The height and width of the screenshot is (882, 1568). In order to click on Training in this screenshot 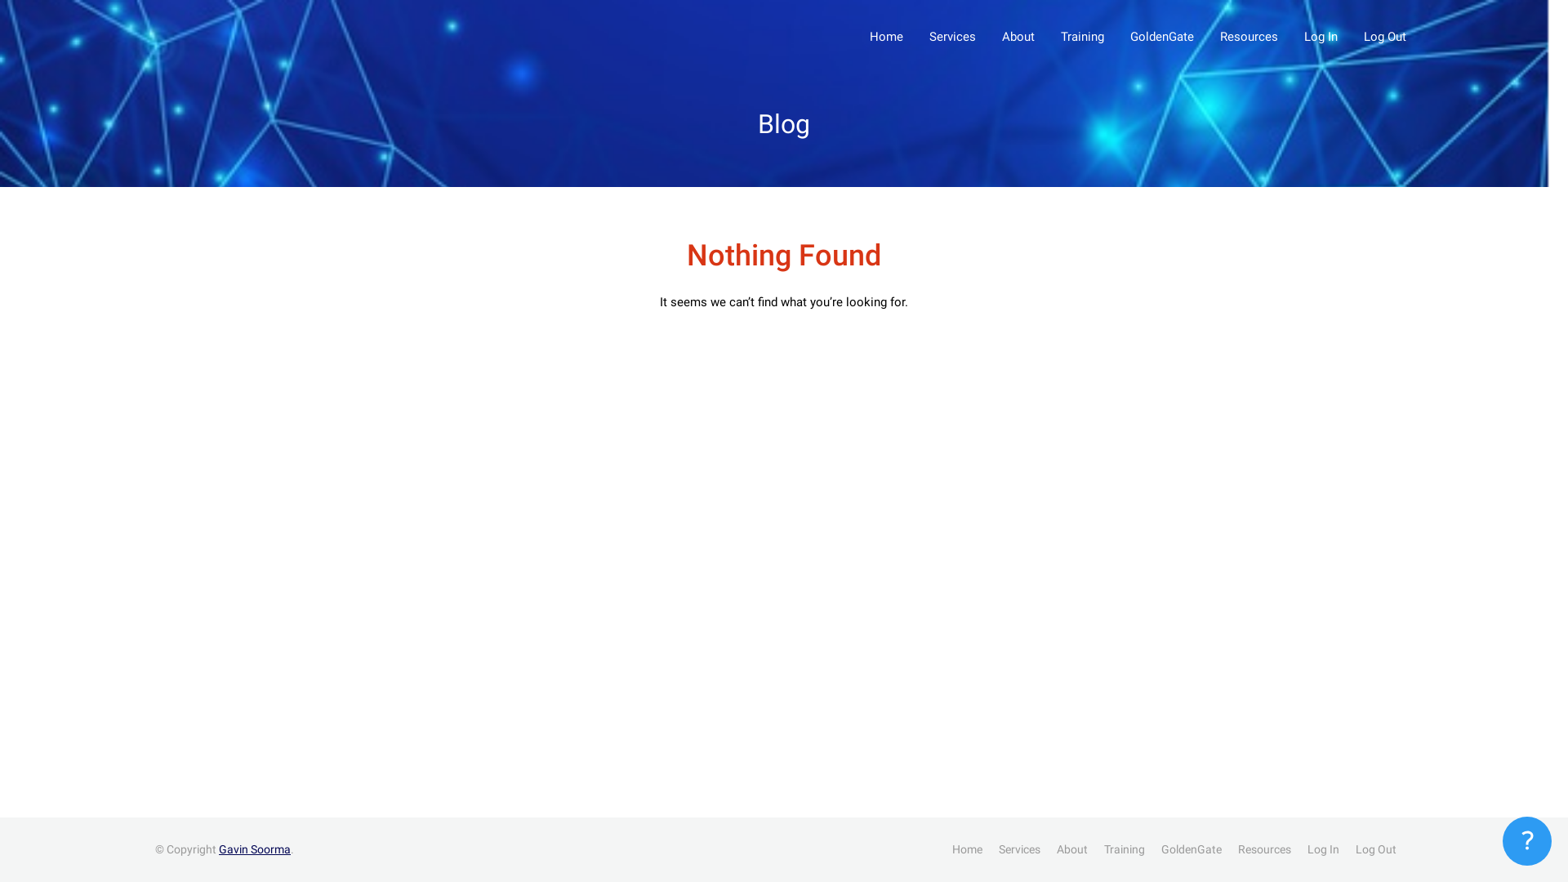, I will do `click(1083, 38)`.